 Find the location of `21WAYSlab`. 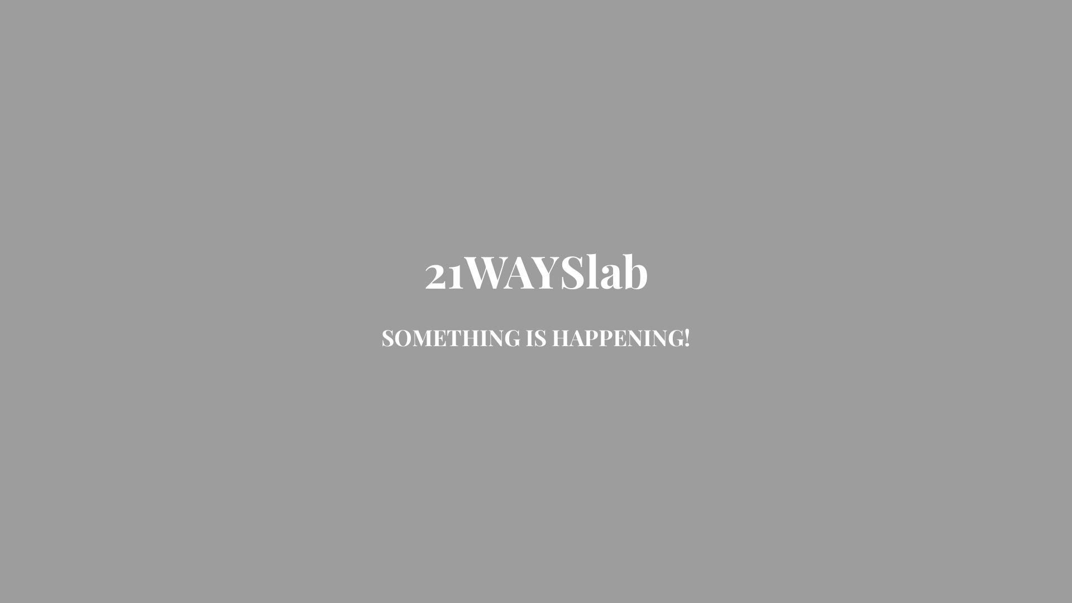

21WAYSlab is located at coordinates (536, 280).